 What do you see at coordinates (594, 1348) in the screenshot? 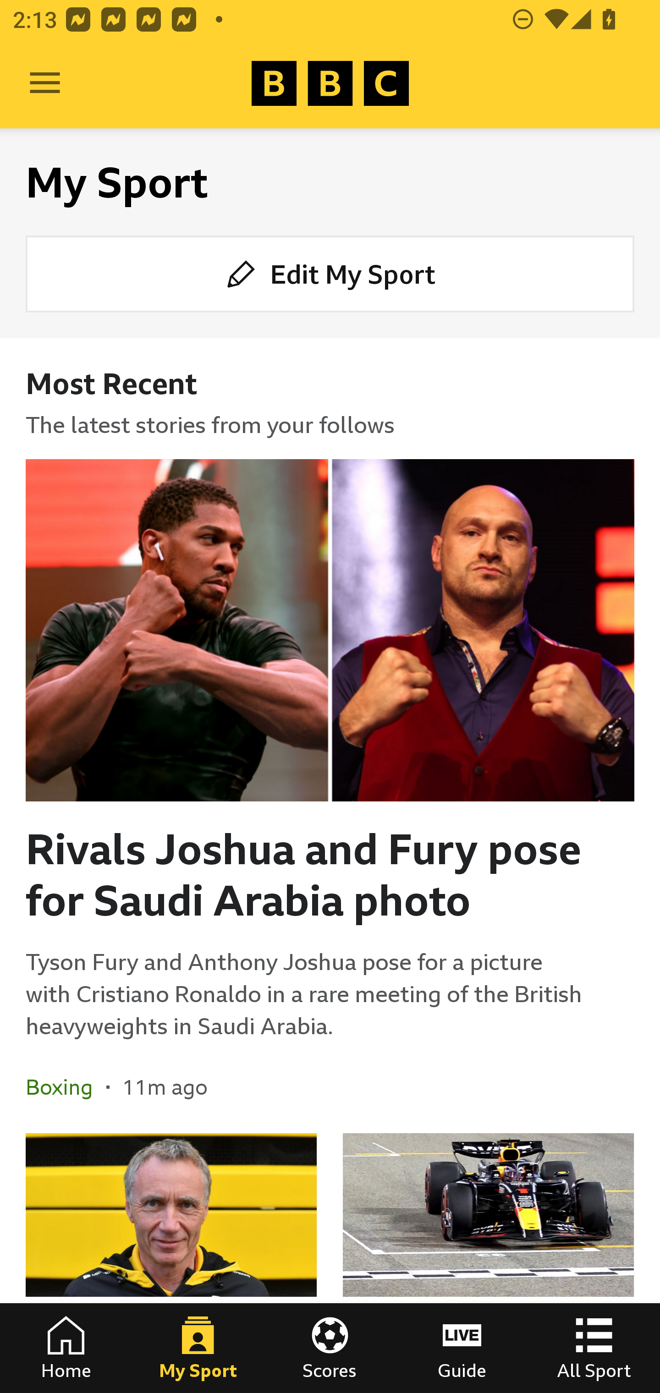
I see `All Sport` at bounding box center [594, 1348].